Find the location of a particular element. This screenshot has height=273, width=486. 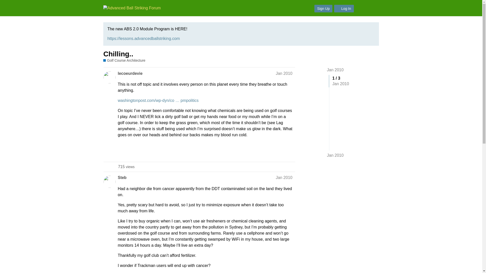

Post date is located at coordinates (335, 70).